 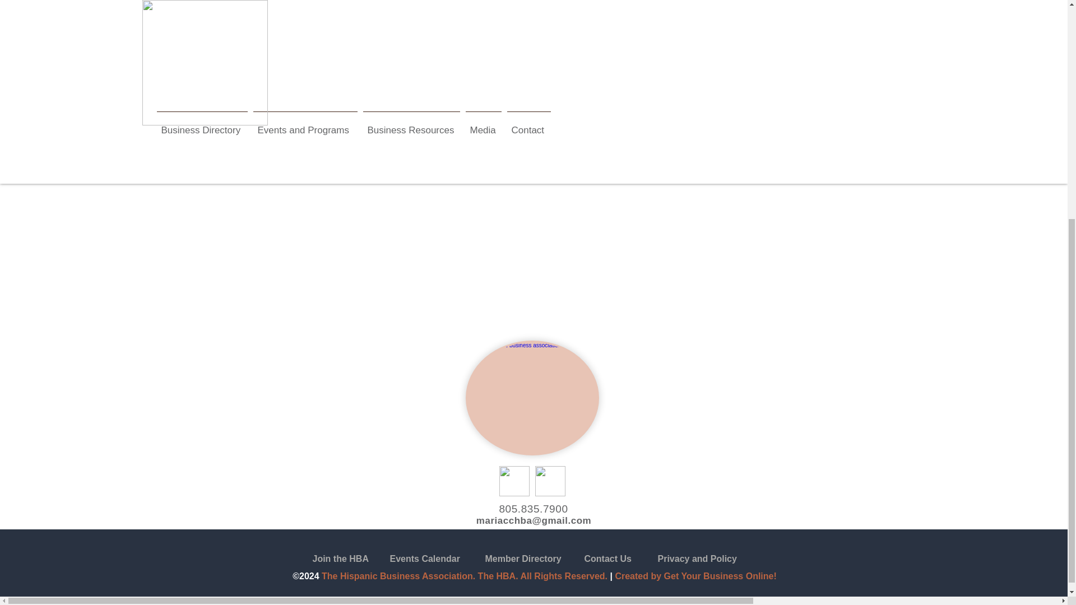 I want to click on Created by Get Your Business Online!, so click(x=695, y=576).